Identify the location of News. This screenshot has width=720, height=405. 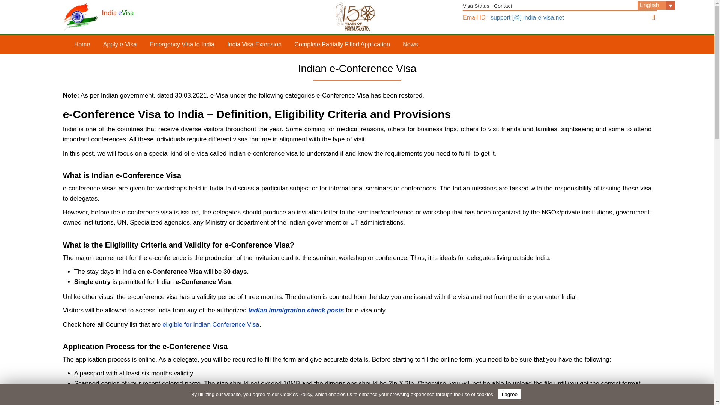
(410, 44).